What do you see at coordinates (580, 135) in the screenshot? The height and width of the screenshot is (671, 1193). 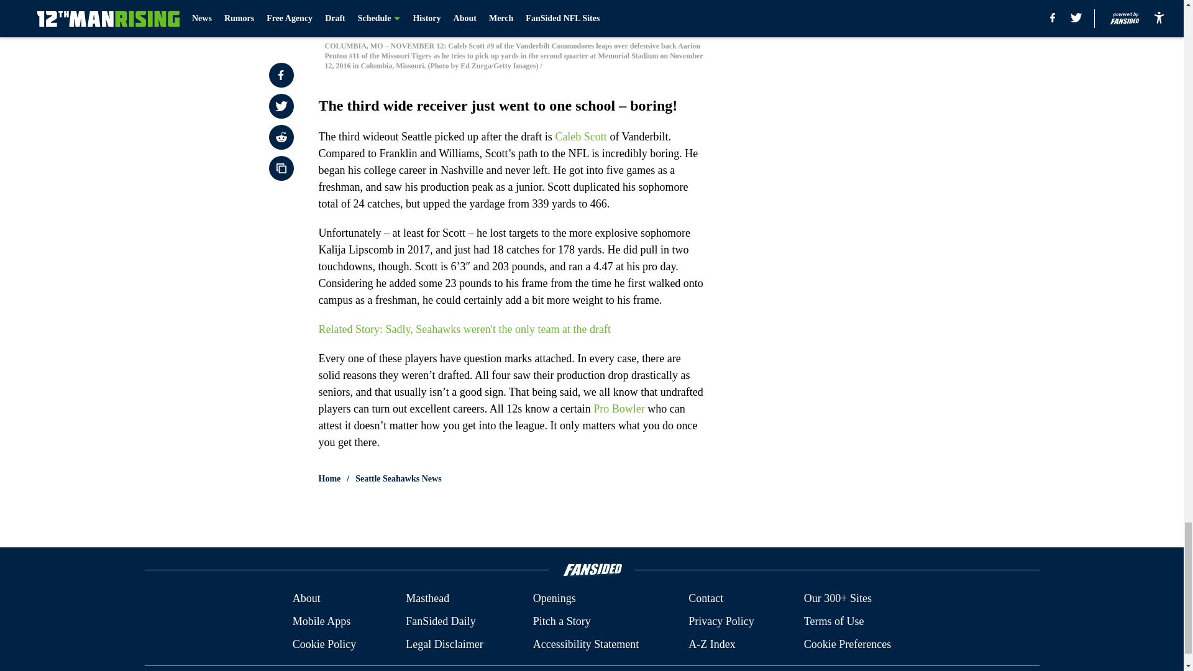 I see `Caleb Scott` at bounding box center [580, 135].